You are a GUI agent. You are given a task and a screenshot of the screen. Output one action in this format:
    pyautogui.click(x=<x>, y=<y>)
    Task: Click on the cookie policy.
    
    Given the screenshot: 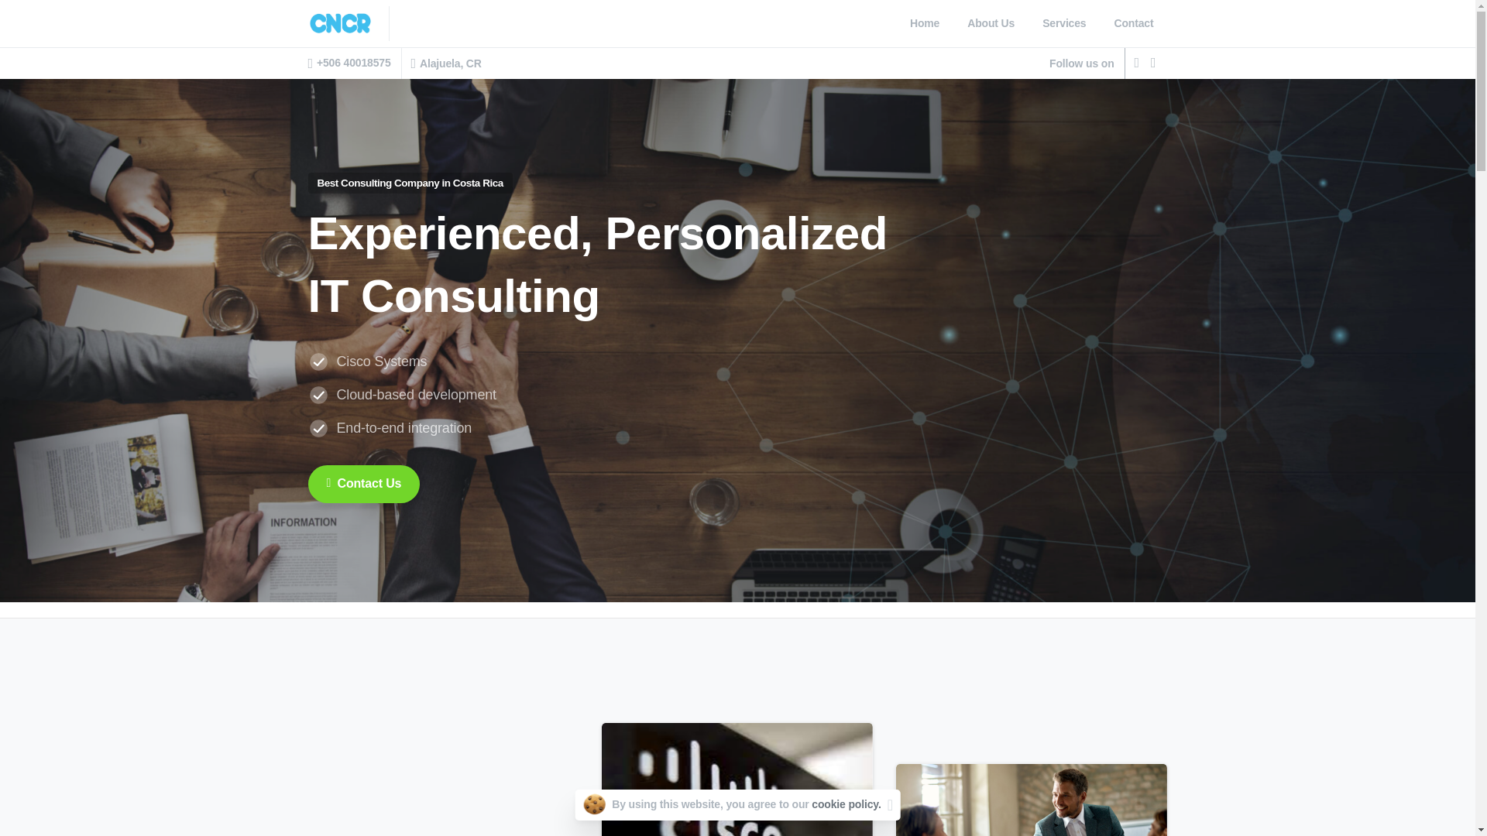 What is the action you would take?
    pyautogui.click(x=1064, y=23)
    